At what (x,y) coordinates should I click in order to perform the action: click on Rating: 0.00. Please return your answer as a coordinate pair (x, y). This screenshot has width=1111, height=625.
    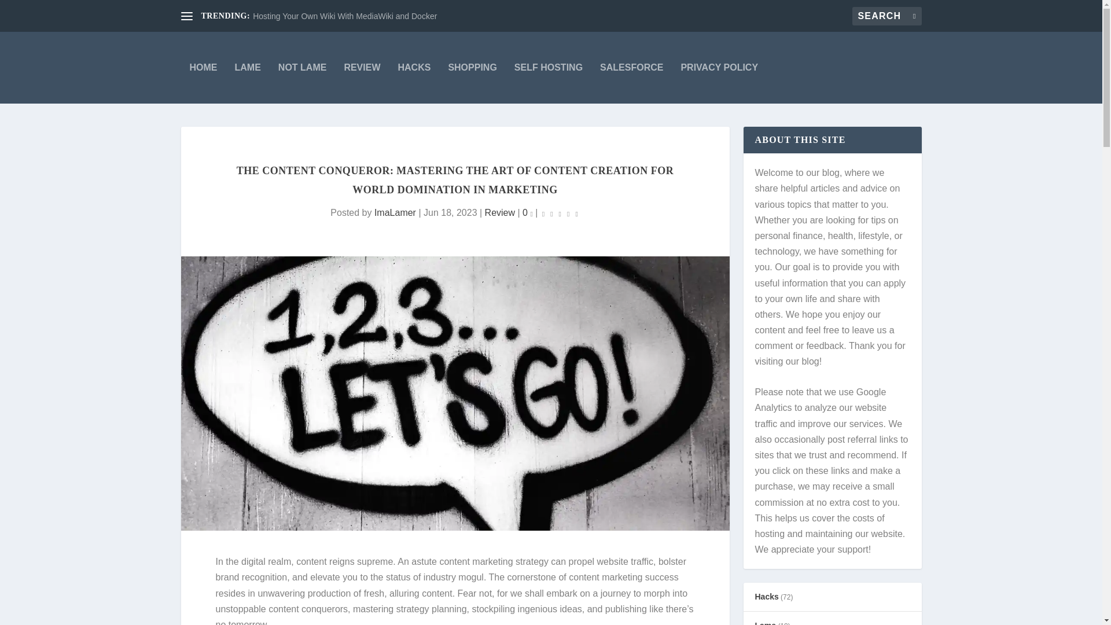
    Looking at the image, I should click on (560, 213).